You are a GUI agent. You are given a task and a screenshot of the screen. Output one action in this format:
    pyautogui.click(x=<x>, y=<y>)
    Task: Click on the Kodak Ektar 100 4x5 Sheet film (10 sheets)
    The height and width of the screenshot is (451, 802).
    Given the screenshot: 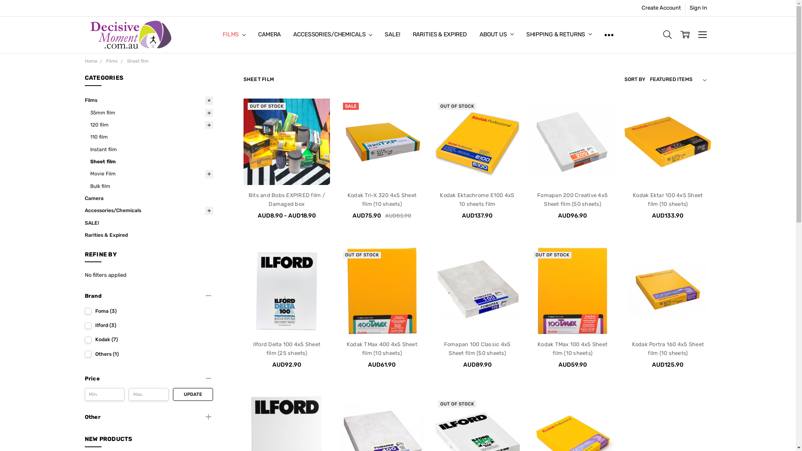 What is the action you would take?
    pyautogui.click(x=667, y=200)
    